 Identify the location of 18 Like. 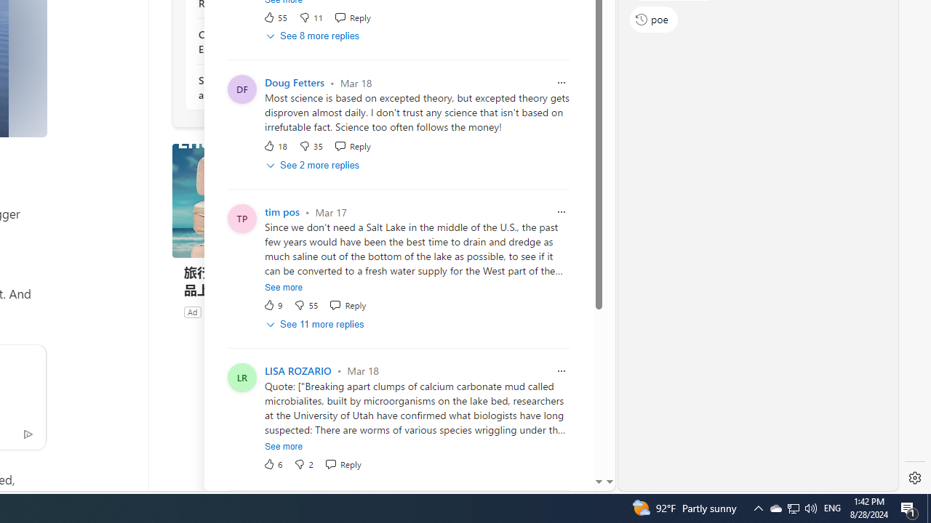
(275, 145).